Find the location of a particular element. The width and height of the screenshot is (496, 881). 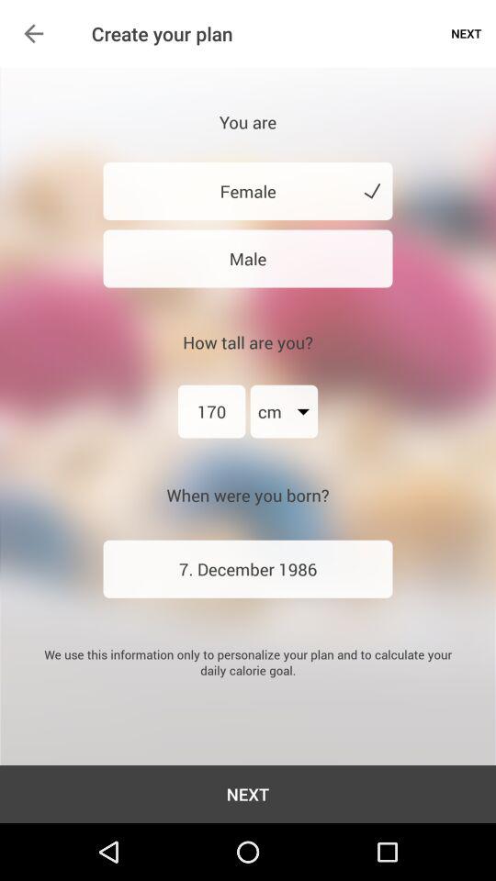

scroll until 170 item is located at coordinates (211, 411).